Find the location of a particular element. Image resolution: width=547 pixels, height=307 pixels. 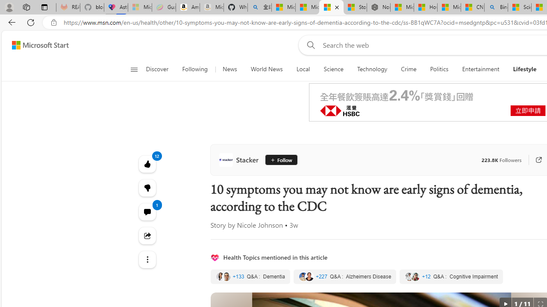

Web search is located at coordinates (309, 45).